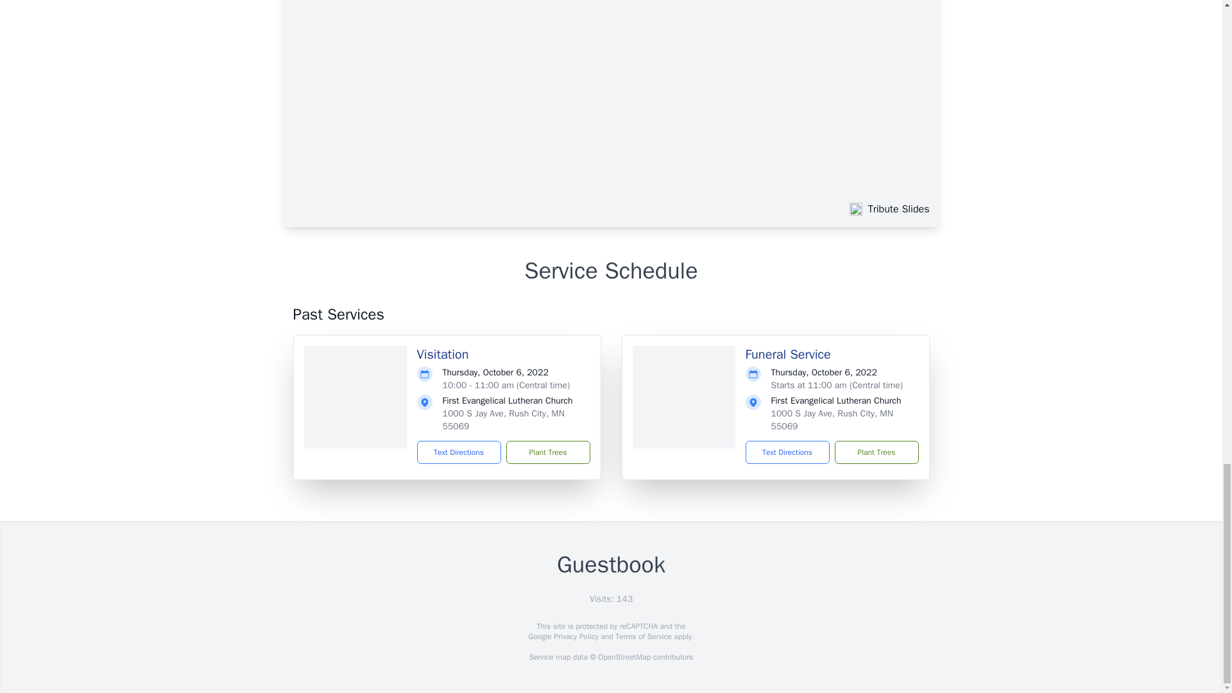  Describe the element at coordinates (875, 452) in the screenshot. I see `Plant Trees` at that location.